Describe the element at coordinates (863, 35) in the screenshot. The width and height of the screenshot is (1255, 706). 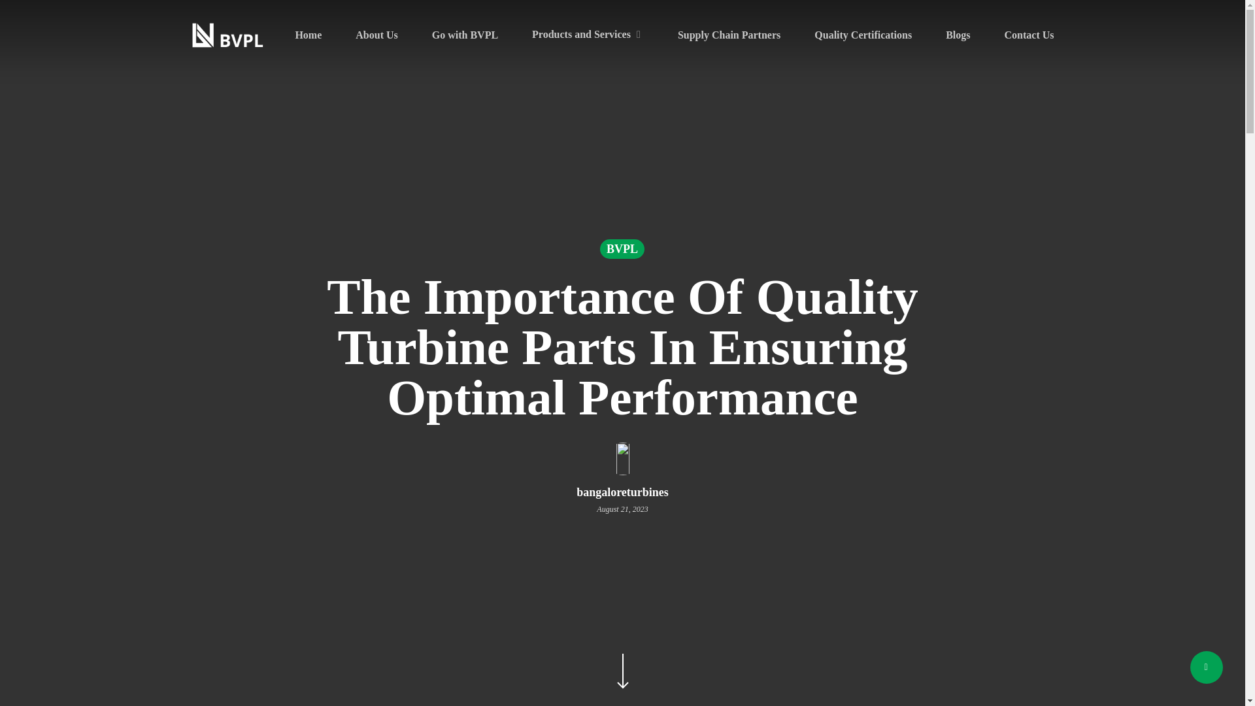
I see `Quality Certifications` at that location.